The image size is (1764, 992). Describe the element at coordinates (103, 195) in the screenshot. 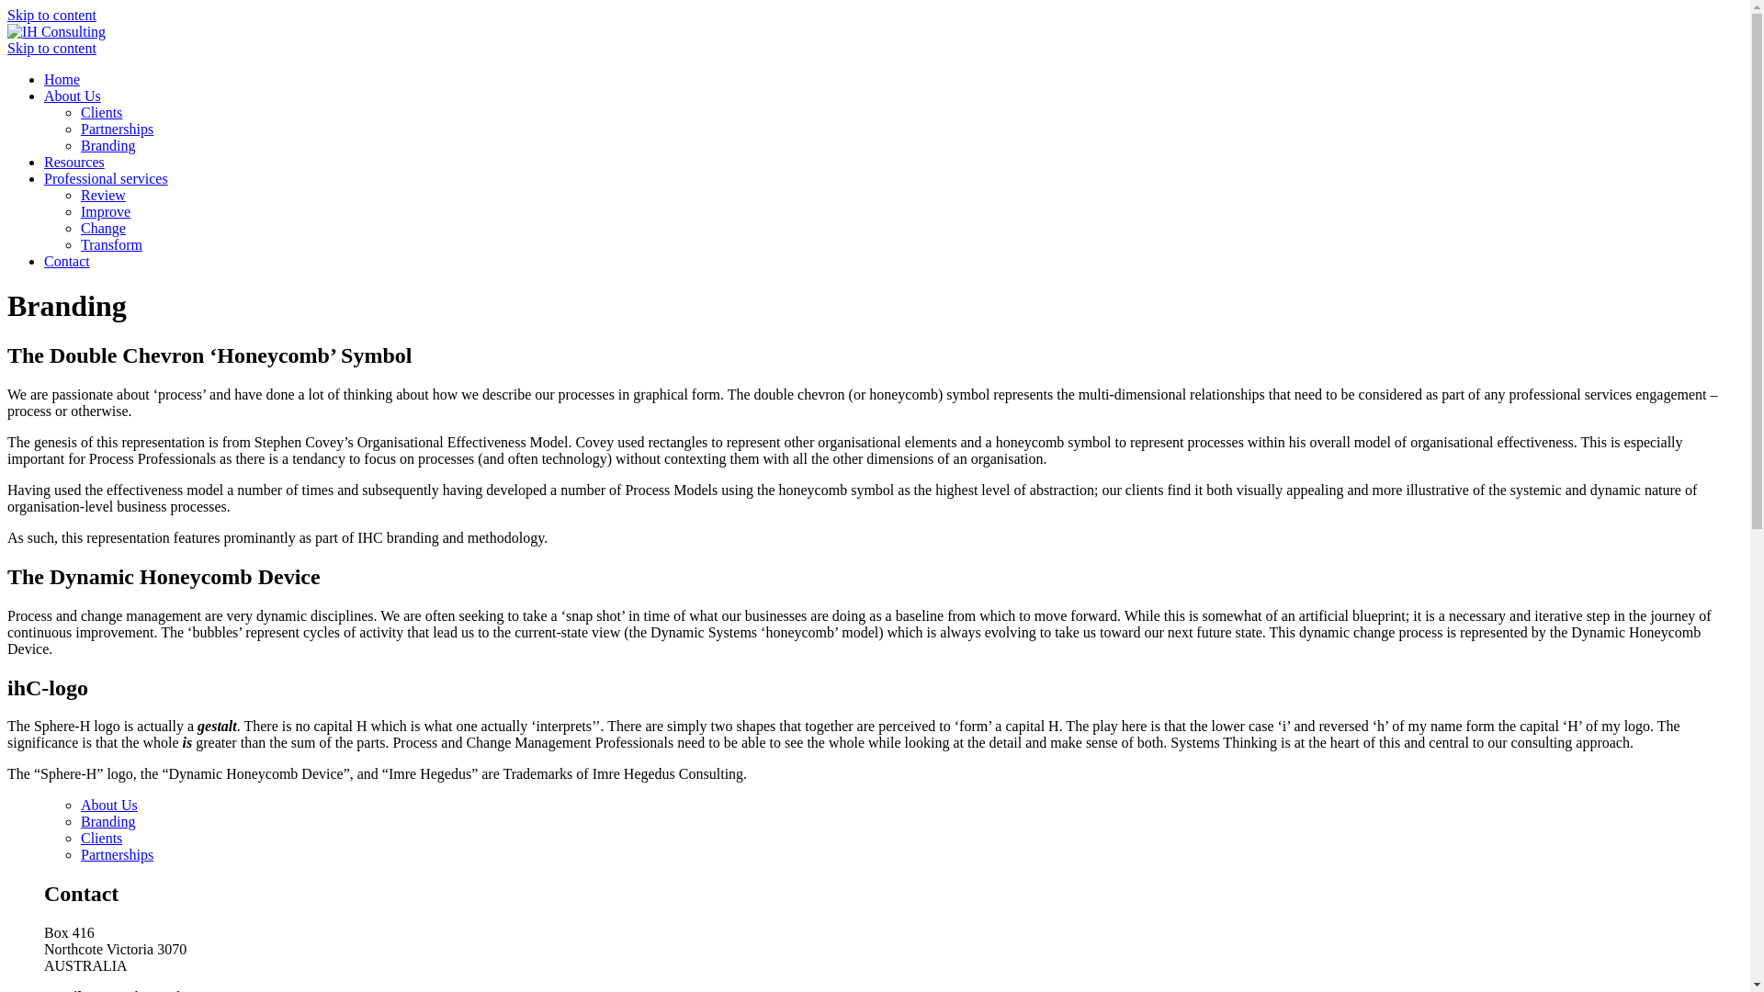

I see `Review` at that location.